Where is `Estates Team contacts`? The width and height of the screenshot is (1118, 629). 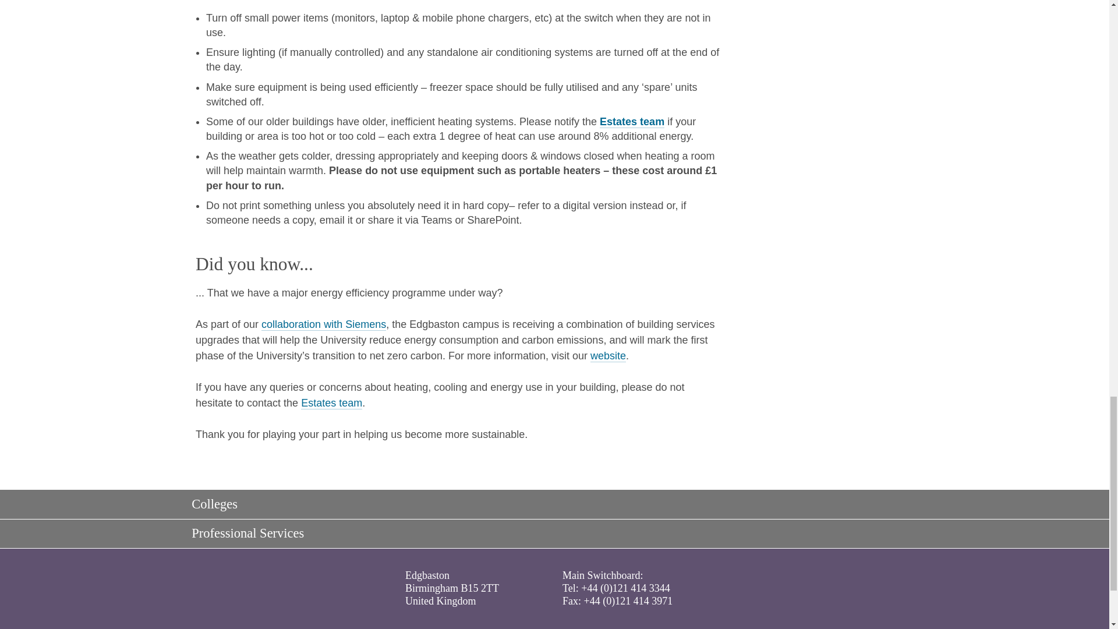
Estates Team contacts is located at coordinates (631, 122).